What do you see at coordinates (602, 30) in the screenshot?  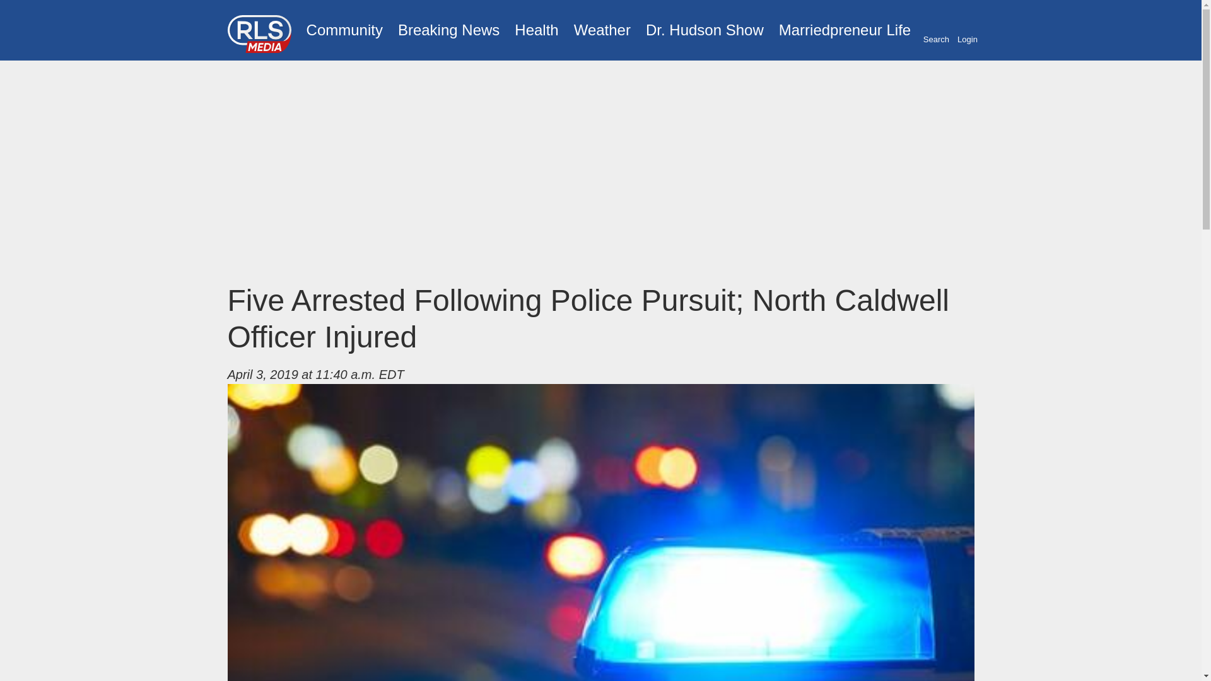 I see `Local Weather` at bounding box center [602, 30].